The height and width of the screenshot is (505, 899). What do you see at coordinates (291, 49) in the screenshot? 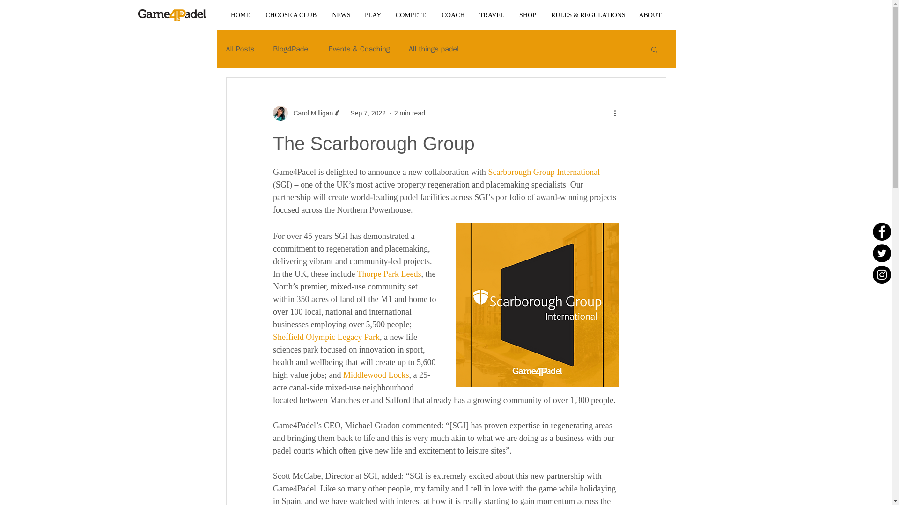
I see `Blog4Padel` at bounding box center [291, 49].